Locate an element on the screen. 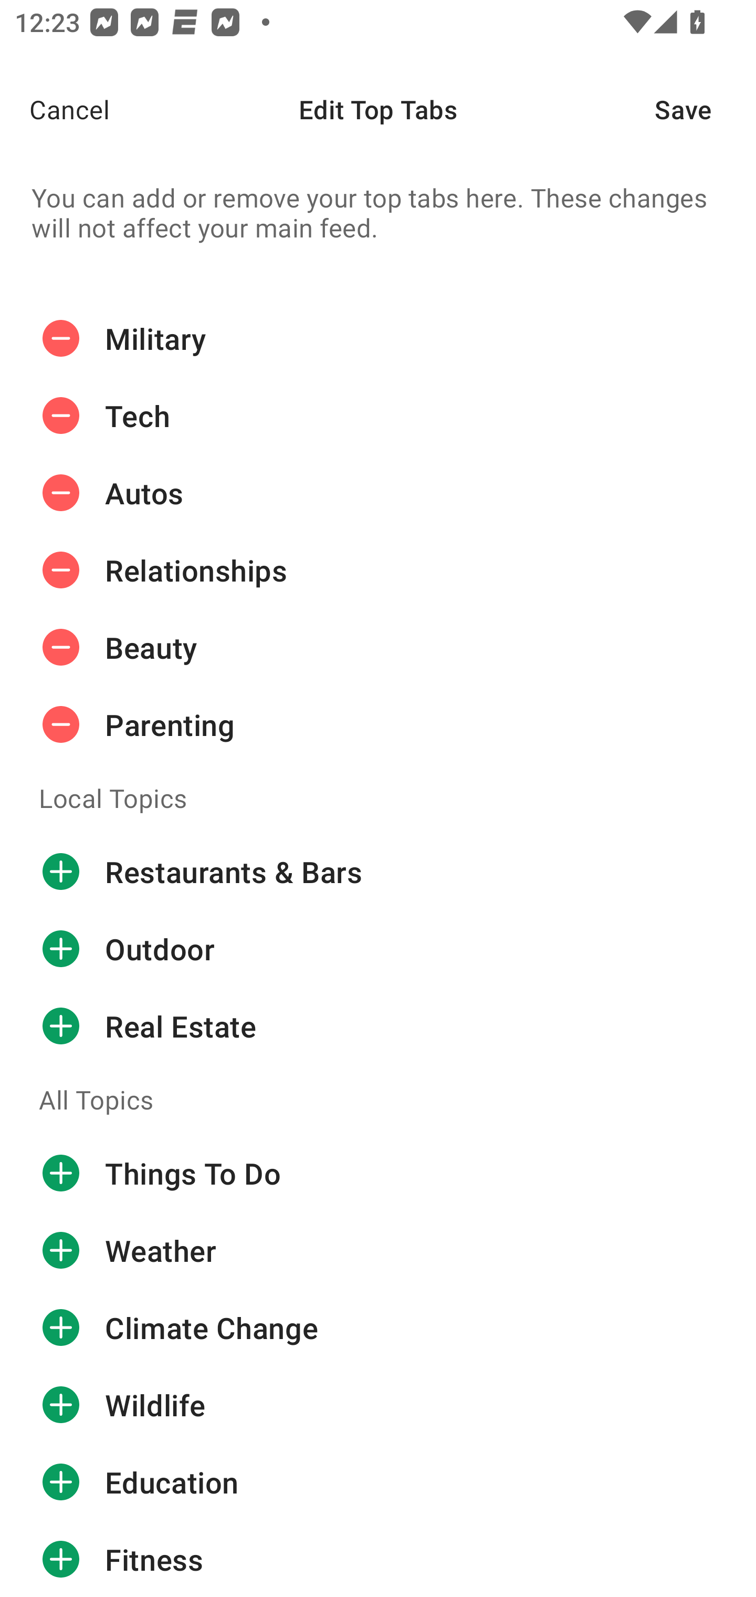 The height and width of the screenshot is (1597, 756). Wildlife is located at coordinates (378, 1405).